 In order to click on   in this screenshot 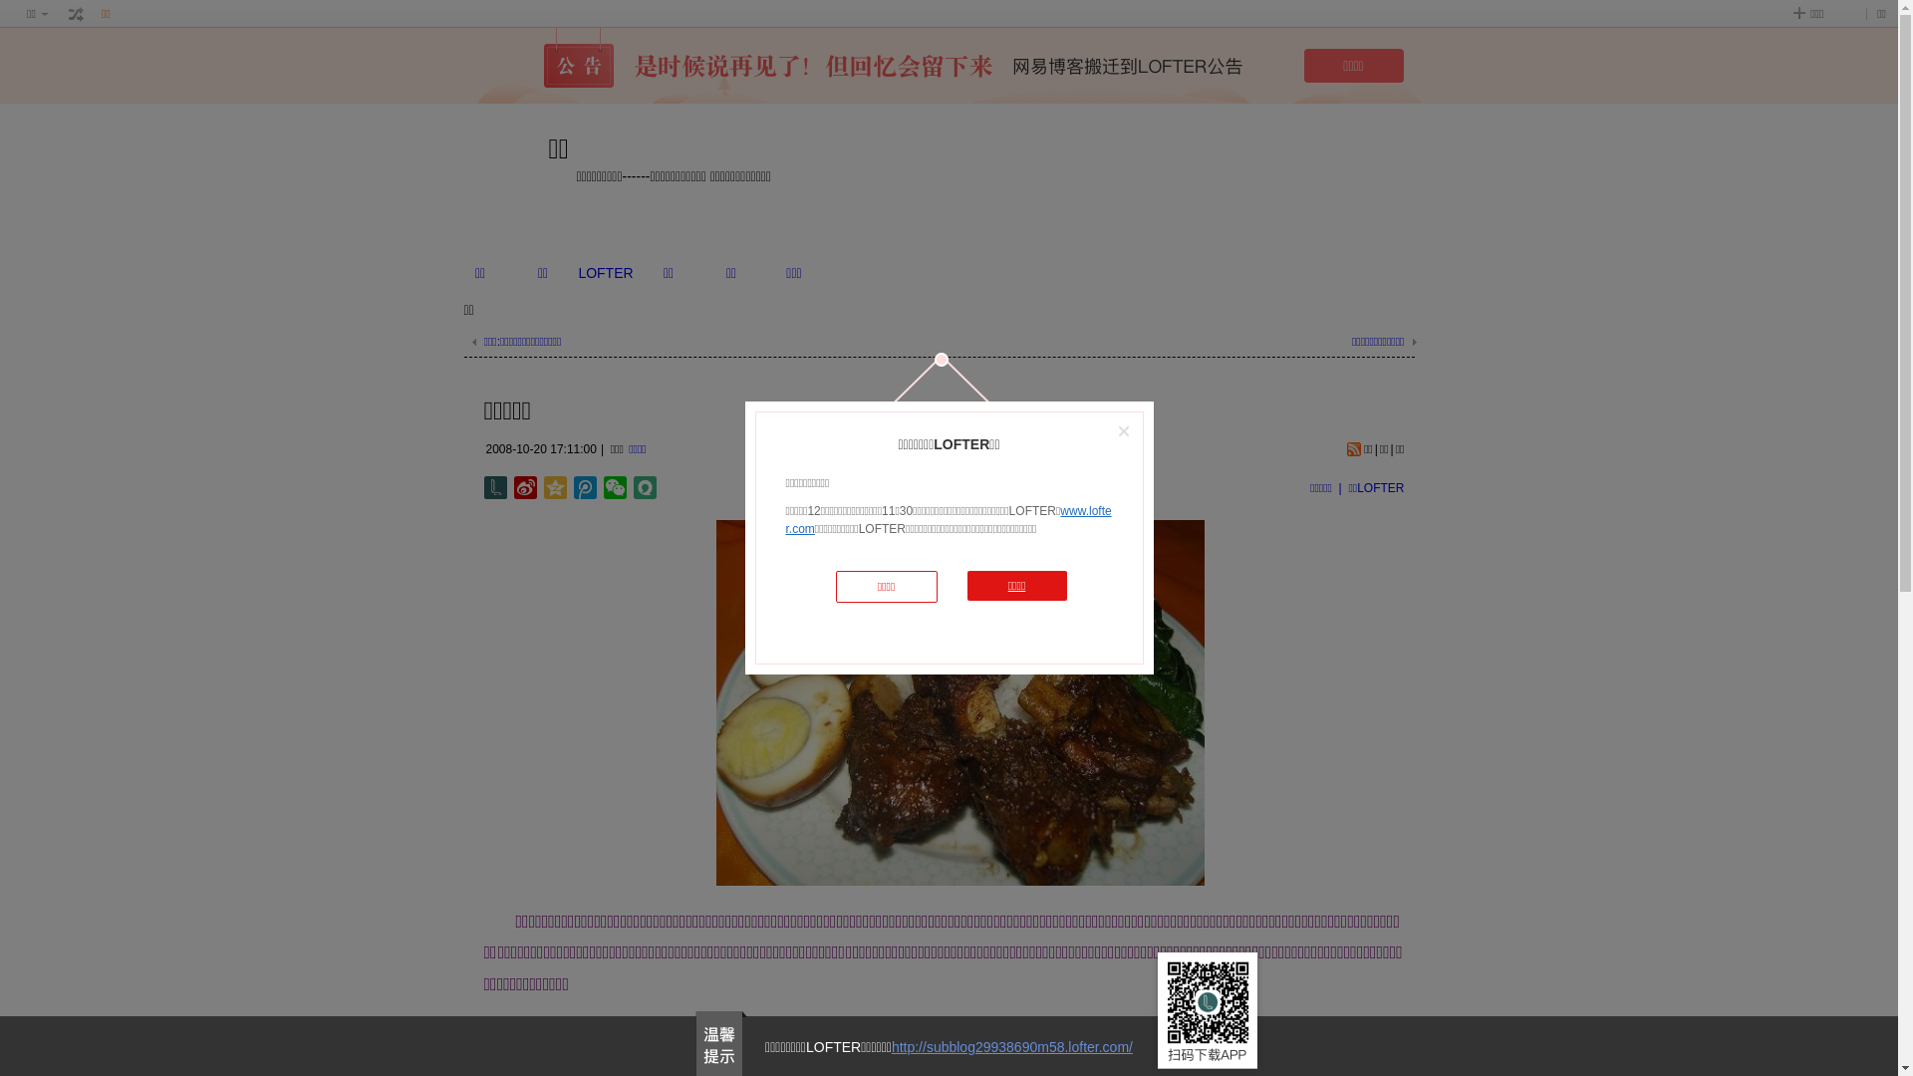, I will do `click(77, 14)`.